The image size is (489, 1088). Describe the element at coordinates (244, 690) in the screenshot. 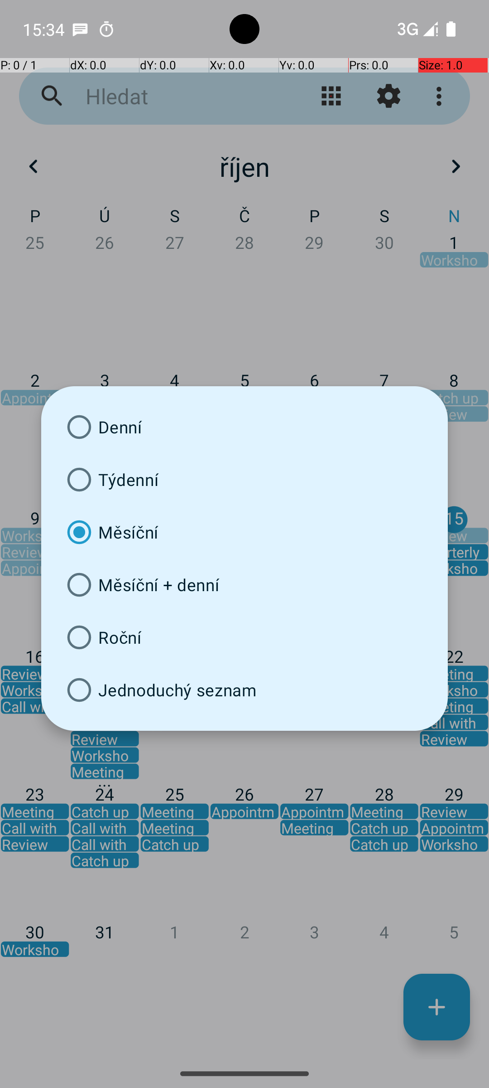

I see `Jednoduchý seznam` at that location.